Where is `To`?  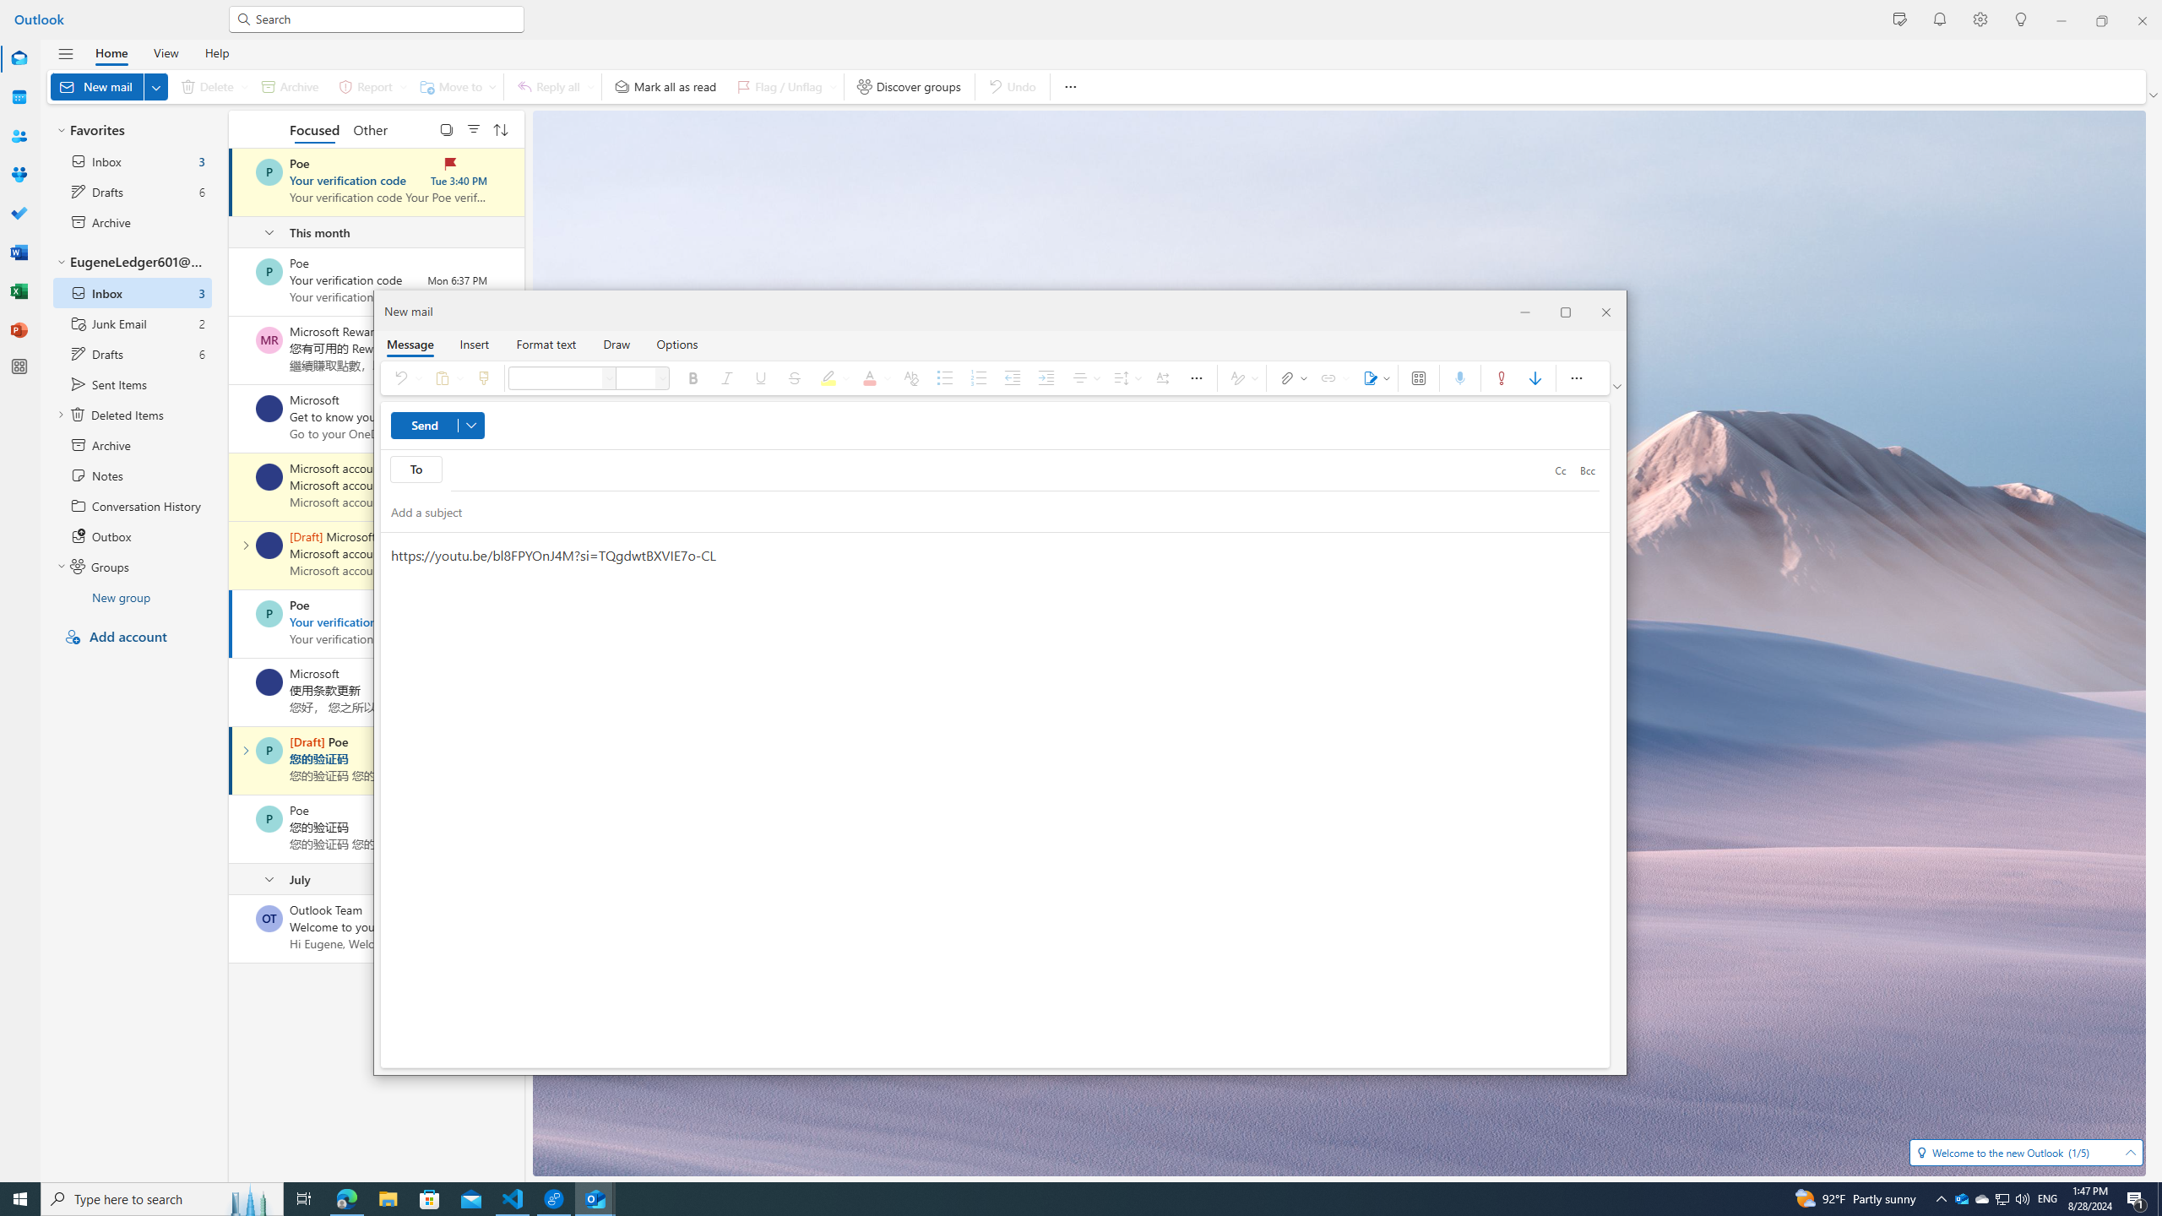 To is located at coordinates (1000, 470).